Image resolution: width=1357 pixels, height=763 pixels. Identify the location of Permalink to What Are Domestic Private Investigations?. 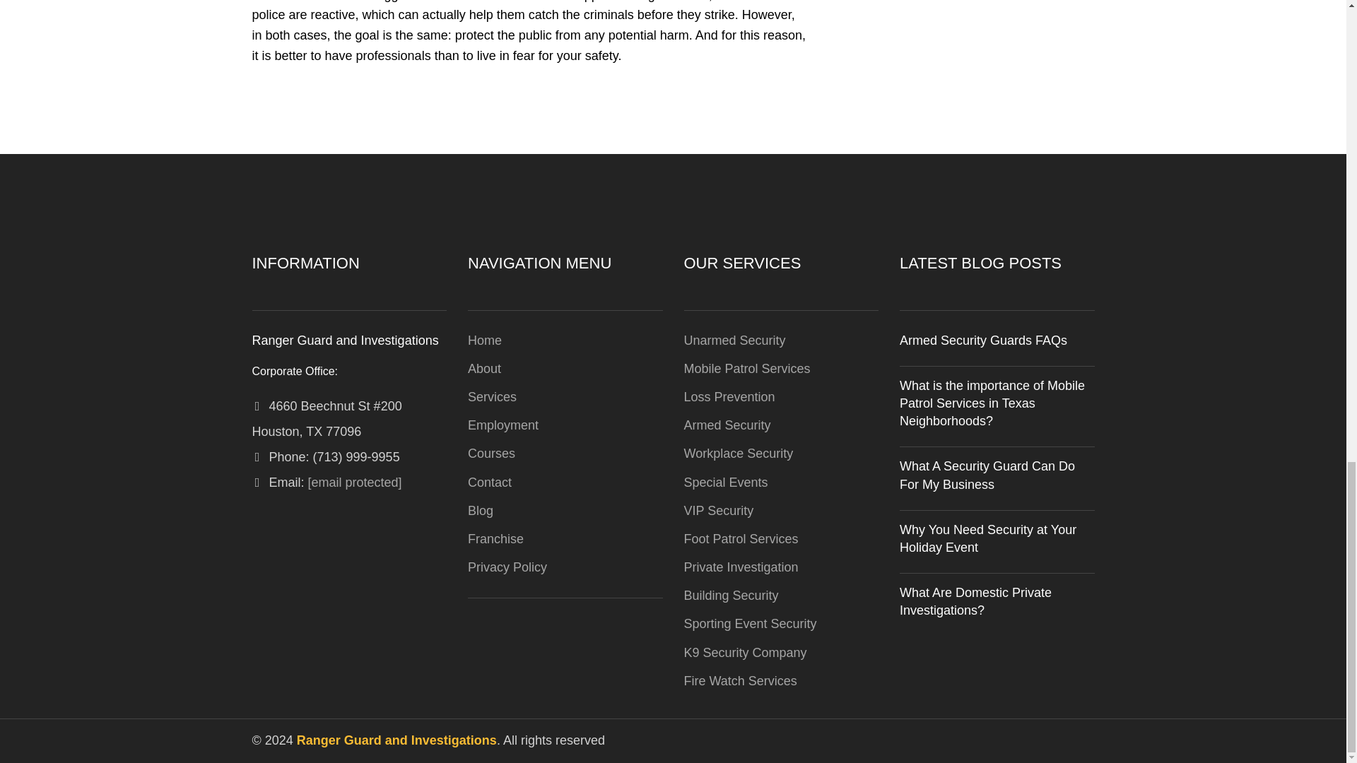
(975, 601).